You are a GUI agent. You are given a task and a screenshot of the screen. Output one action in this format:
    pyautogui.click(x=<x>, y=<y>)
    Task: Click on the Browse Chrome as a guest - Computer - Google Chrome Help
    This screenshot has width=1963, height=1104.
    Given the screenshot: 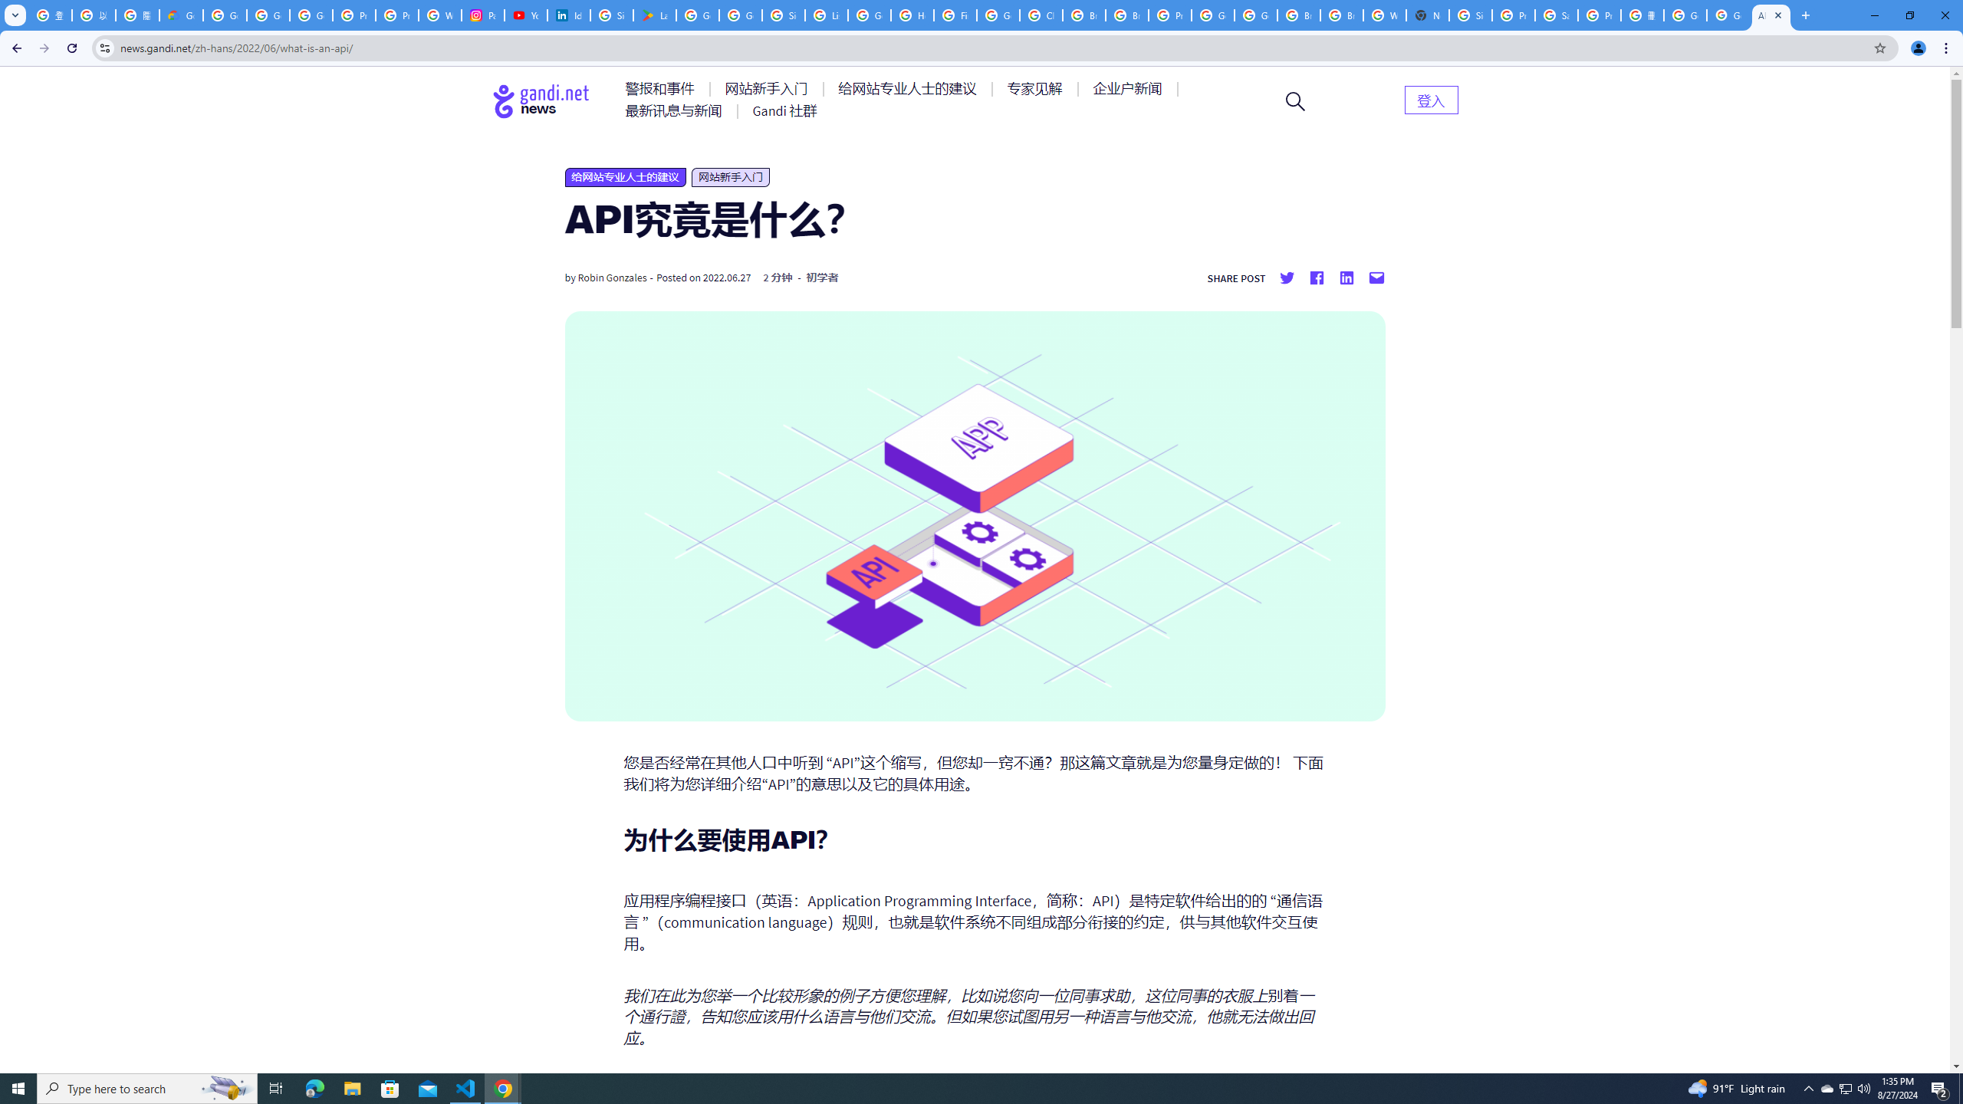 What is the action you would take?
    pyautogui.click(x=1084, y=15)
    